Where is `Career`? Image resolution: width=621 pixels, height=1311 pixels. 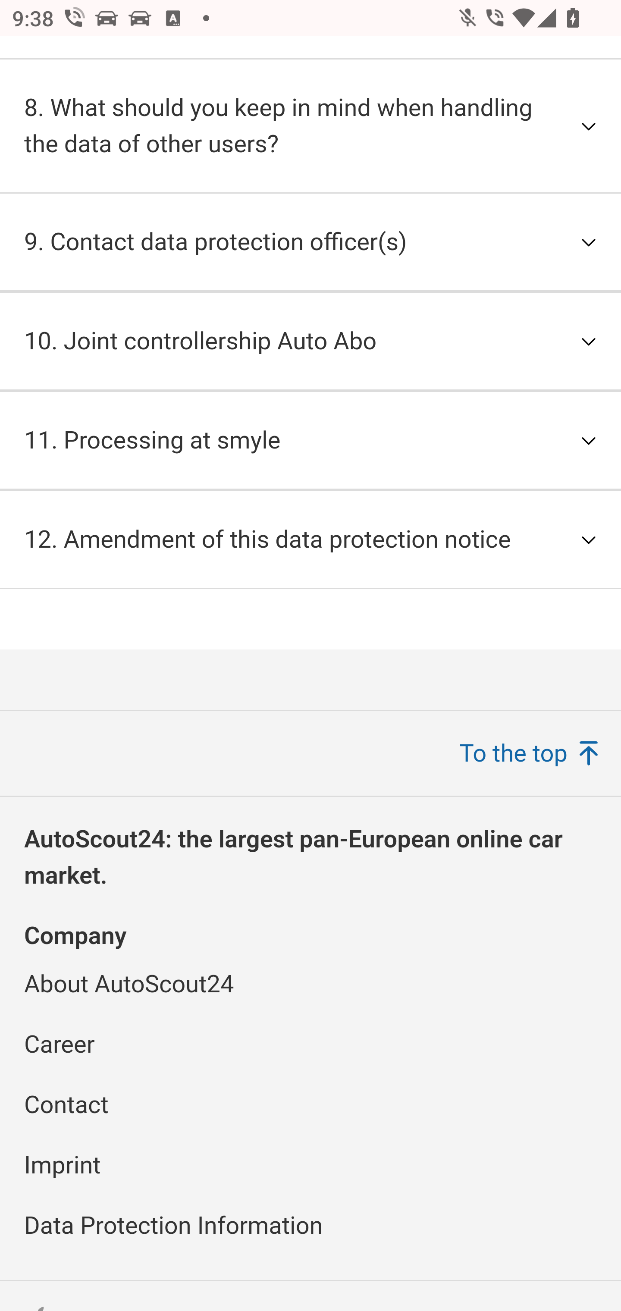 Career is located at coordinates (60, 1044).